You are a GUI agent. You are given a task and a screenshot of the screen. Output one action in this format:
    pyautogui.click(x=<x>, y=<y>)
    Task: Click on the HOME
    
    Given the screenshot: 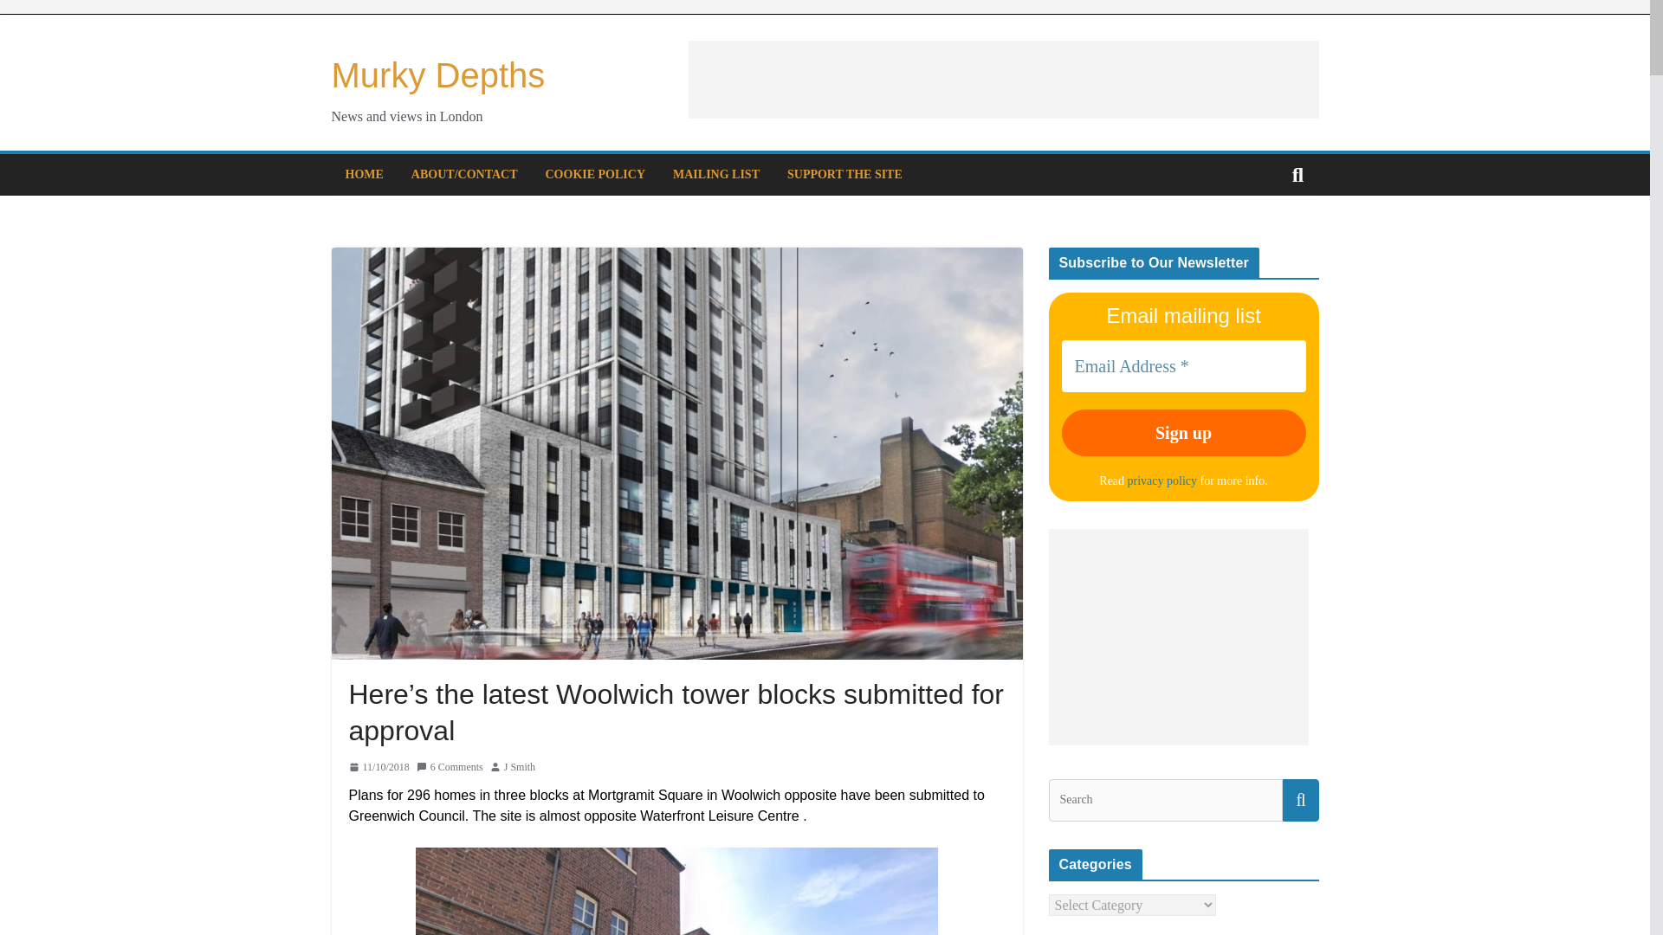 What is the action you would take?
    pyautogui.click(x=363, y=175)
    